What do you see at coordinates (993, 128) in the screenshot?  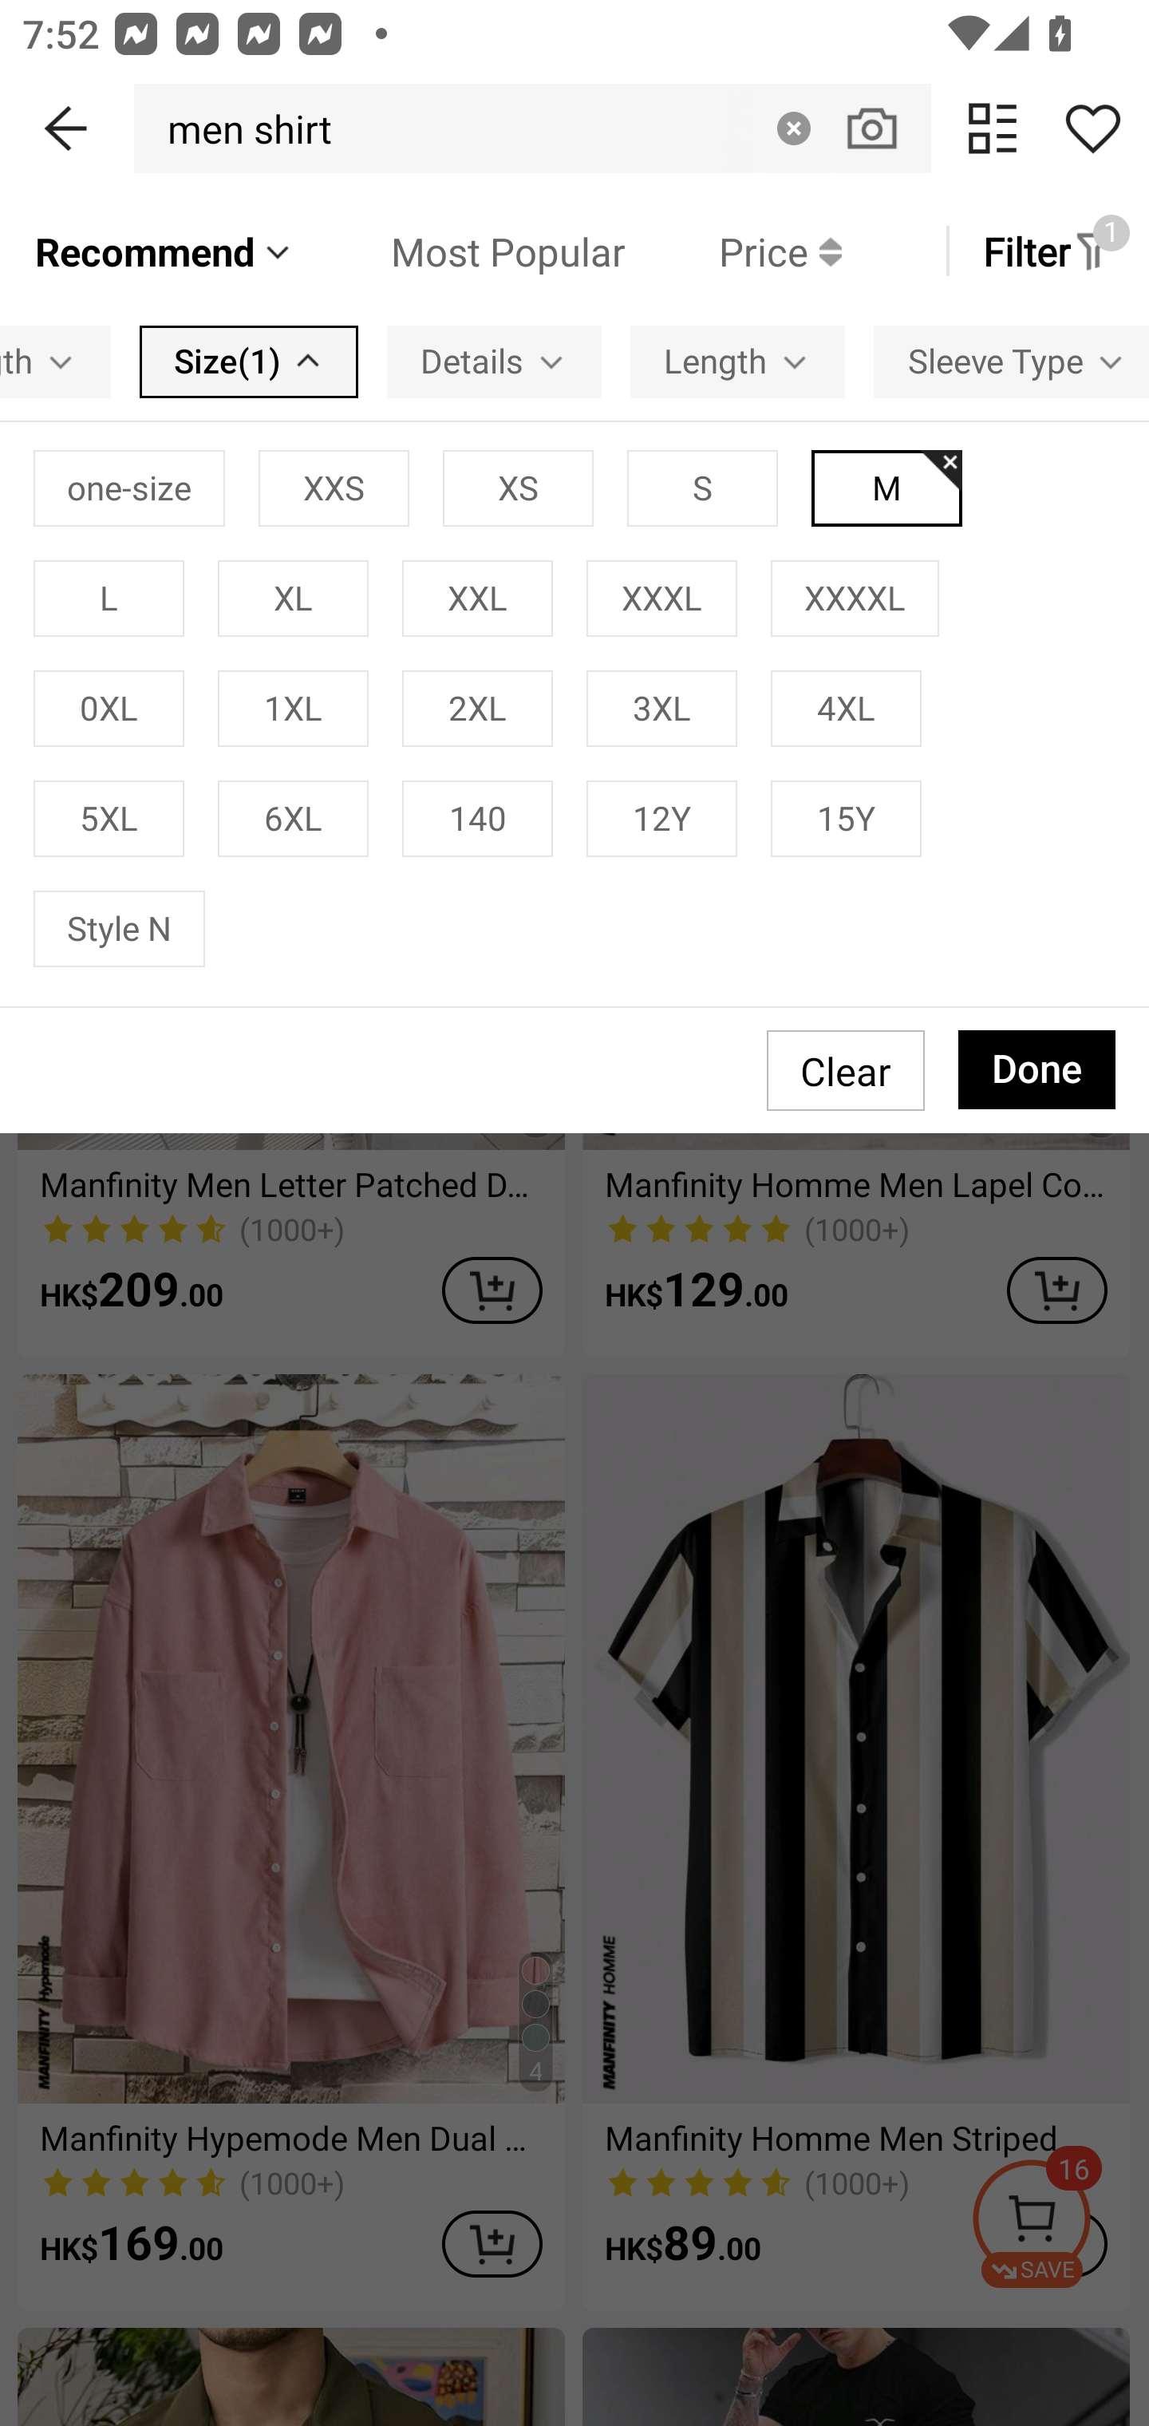 I see `change view` at bounding box center [993, 128].